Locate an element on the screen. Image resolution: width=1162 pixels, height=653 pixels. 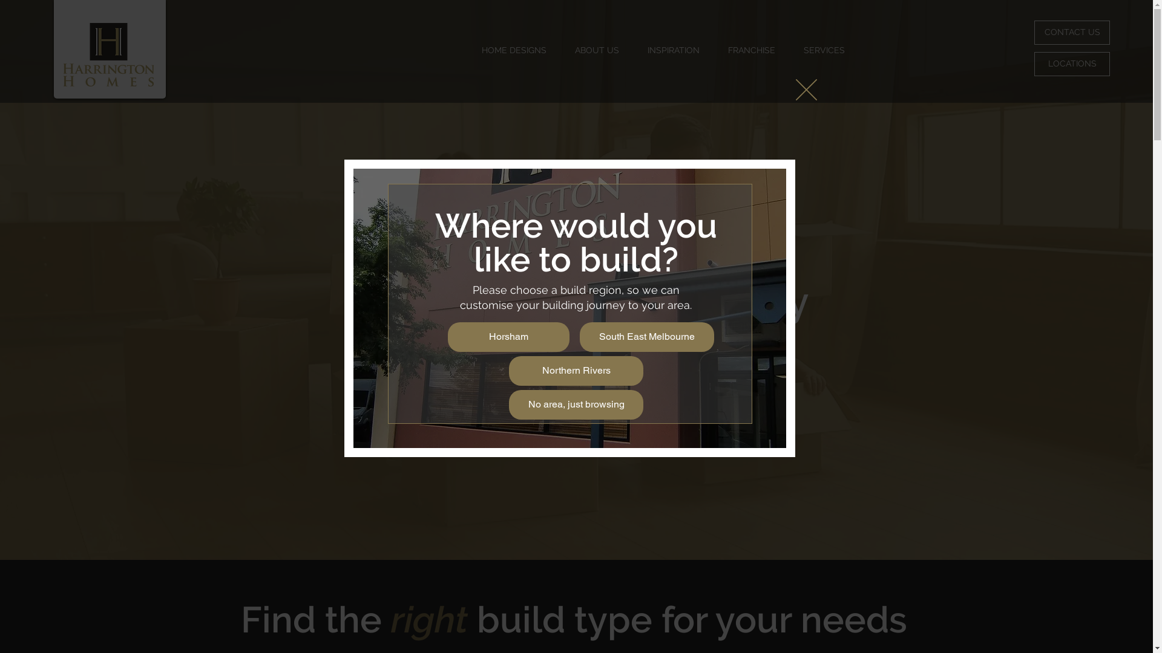
No area, just browsing is located at coordinates (576, 405).